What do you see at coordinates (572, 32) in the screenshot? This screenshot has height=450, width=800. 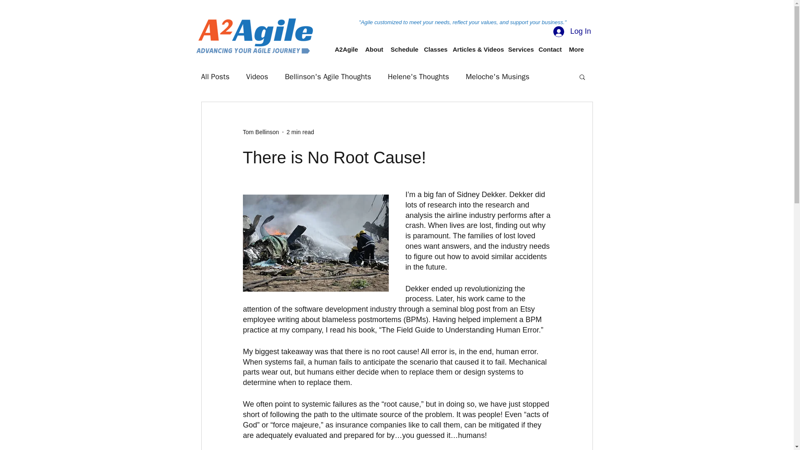 I see `Log In` at bounding box center [572, 32].